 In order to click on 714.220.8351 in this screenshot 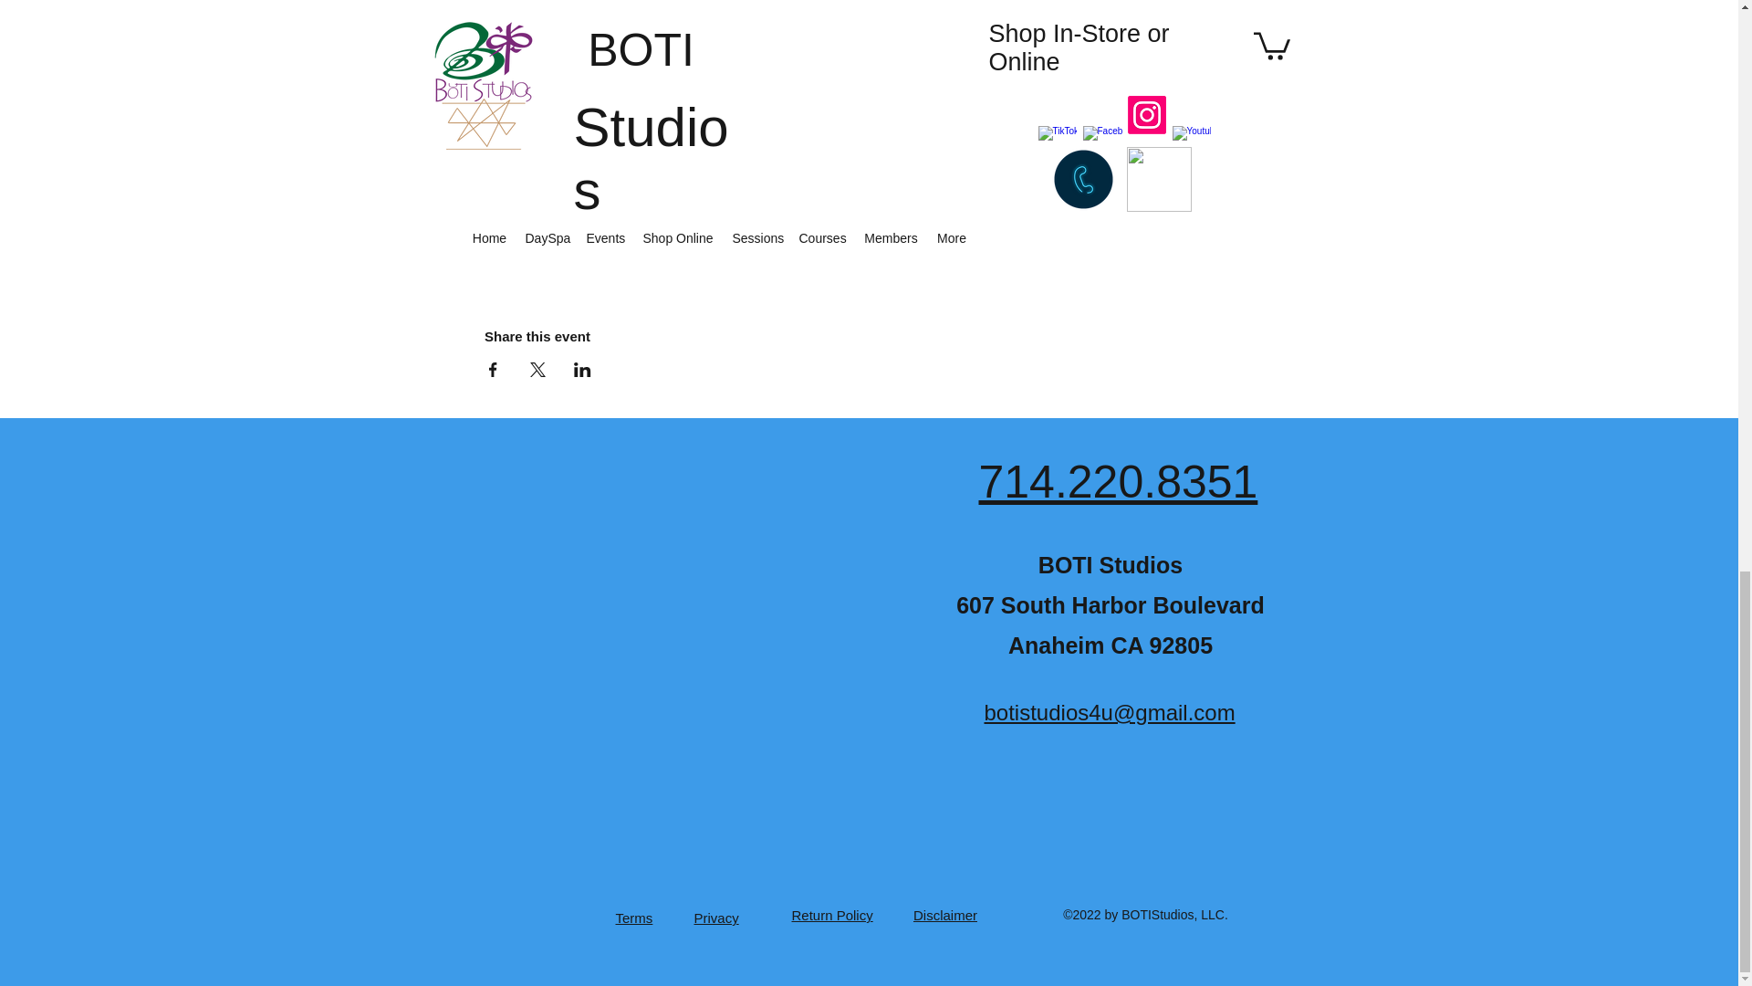, I will do `click(1117, 482)`.